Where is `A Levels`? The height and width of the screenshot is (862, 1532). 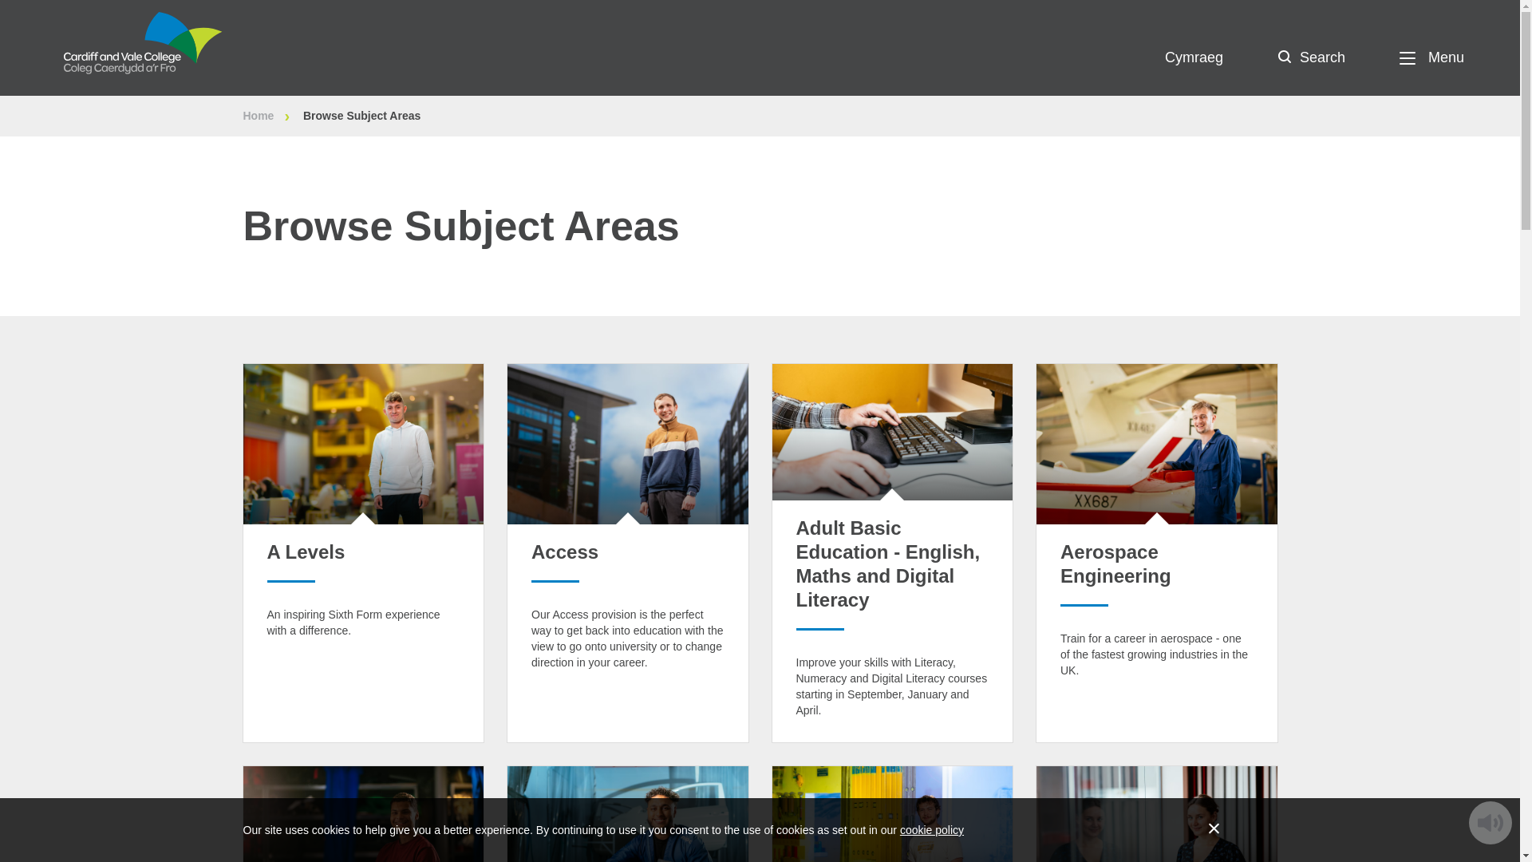
A Levels is located at coordinates (306, 552).